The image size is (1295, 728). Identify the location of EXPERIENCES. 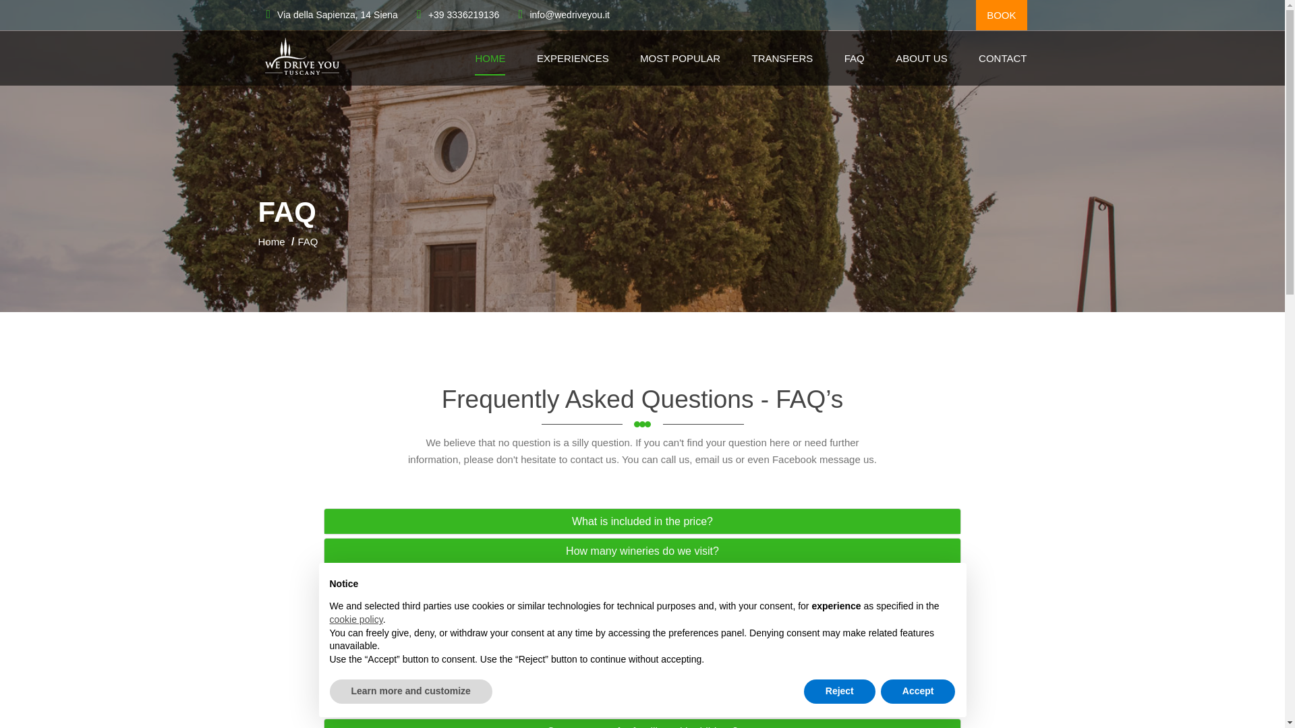
(573, 58).